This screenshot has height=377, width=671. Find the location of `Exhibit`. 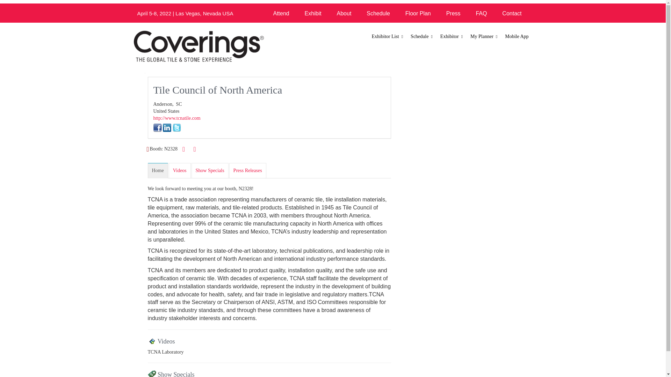

Exhibit is located at coordinates (313, 13).